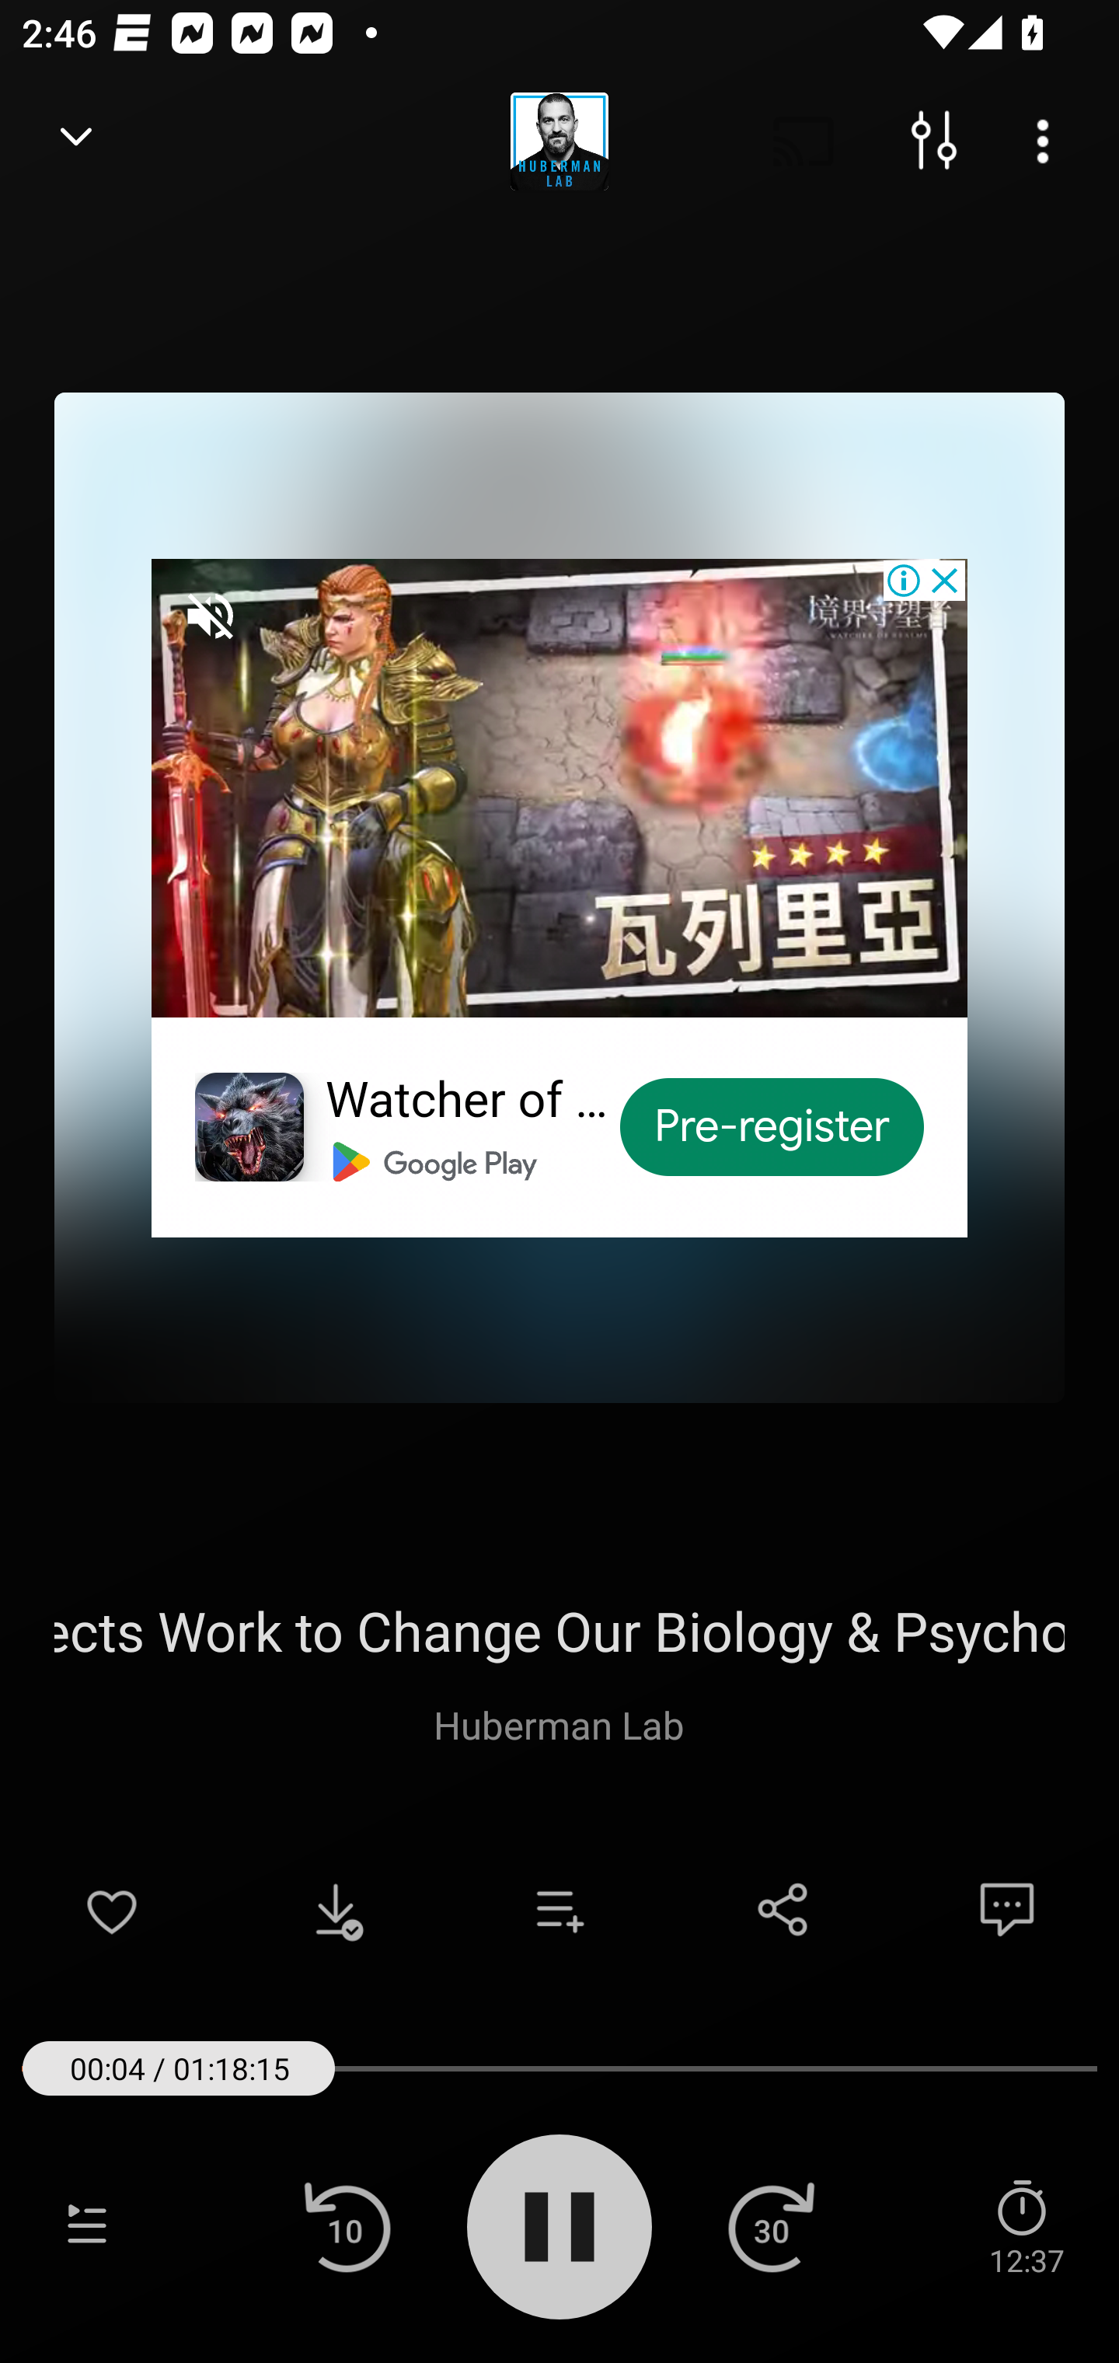  I want to click on  Playlist, so click(87, 2226).